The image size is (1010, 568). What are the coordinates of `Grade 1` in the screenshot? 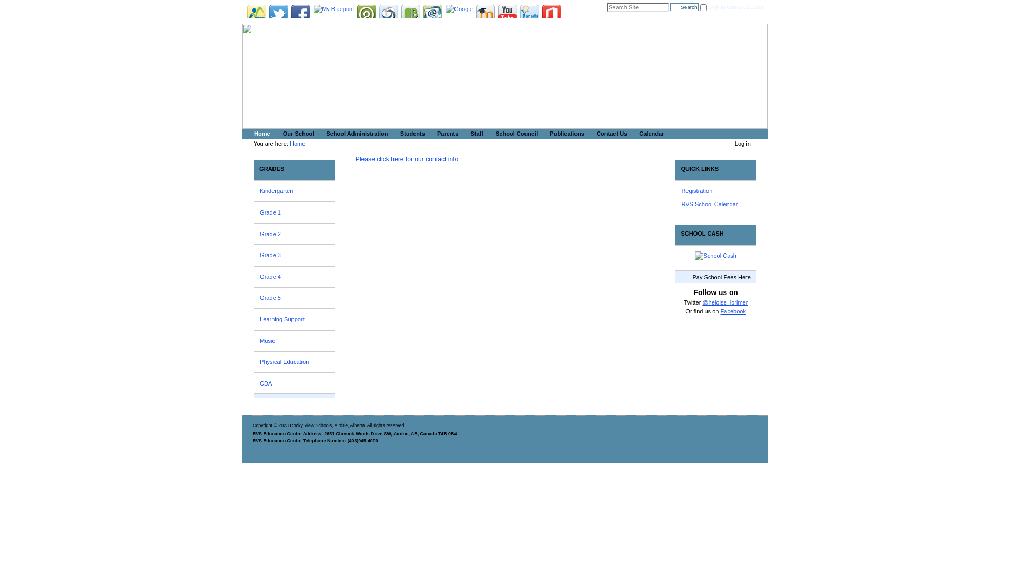 It's located at (294, 212).